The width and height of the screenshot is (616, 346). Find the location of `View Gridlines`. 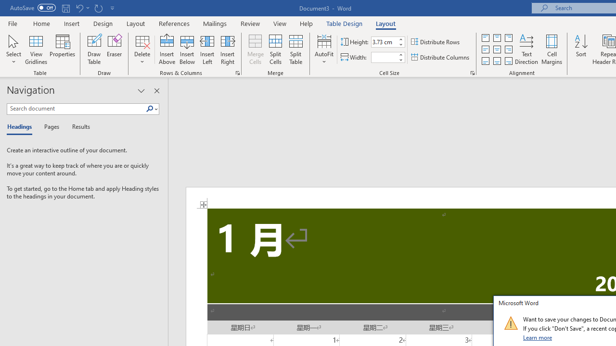

View Gridlines is located at coordinates (36, 49).